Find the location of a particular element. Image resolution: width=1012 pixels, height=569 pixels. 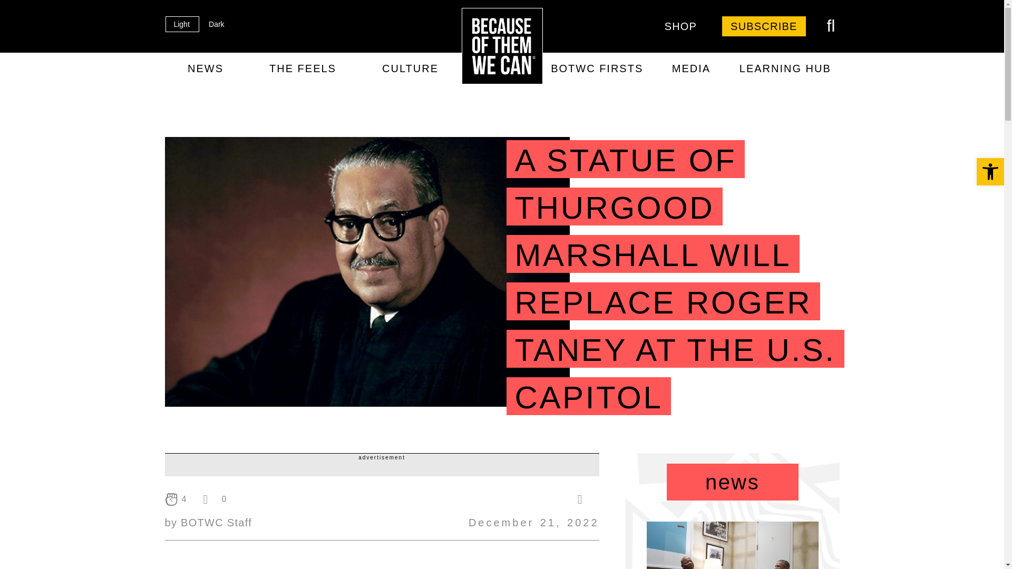

BOTWC FIRSTS is located at coordinates (597, 68).